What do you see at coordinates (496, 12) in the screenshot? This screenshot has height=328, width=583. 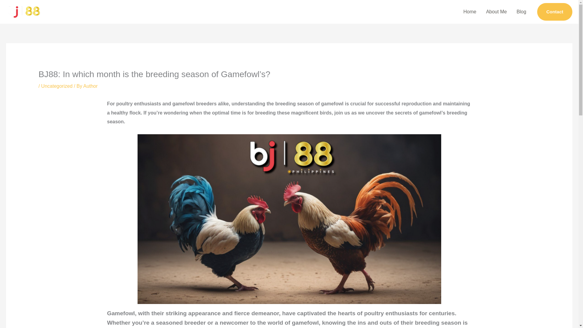 I see `About Me` at bounding box center [496, 12].